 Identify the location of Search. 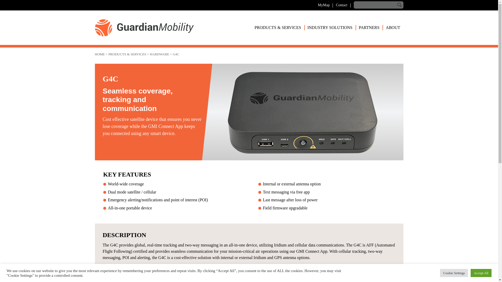
(400, 5).